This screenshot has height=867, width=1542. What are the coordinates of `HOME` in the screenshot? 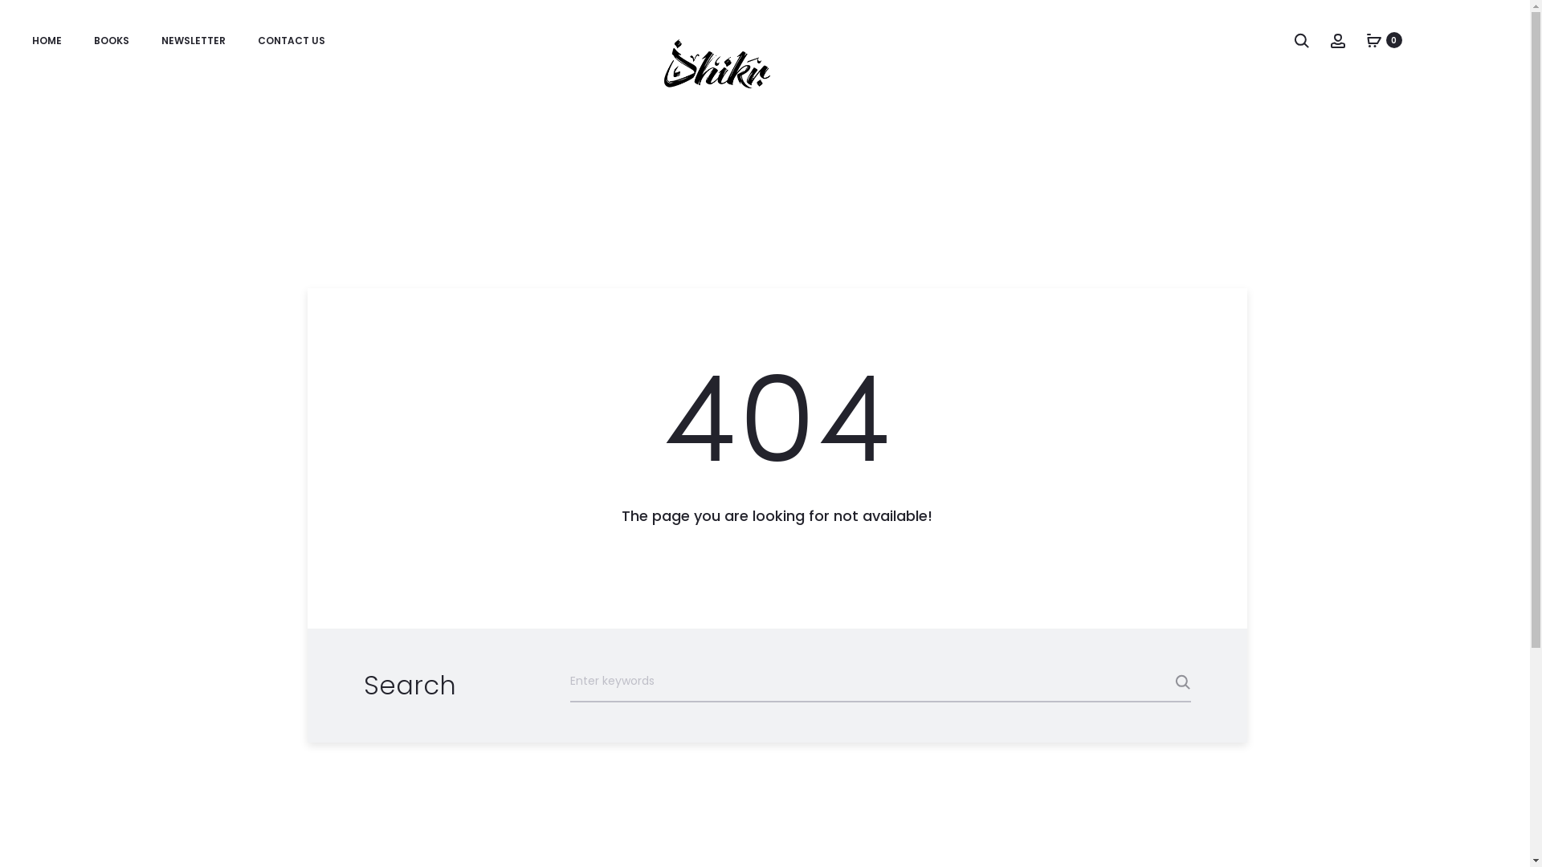 It's located at (47, 41).